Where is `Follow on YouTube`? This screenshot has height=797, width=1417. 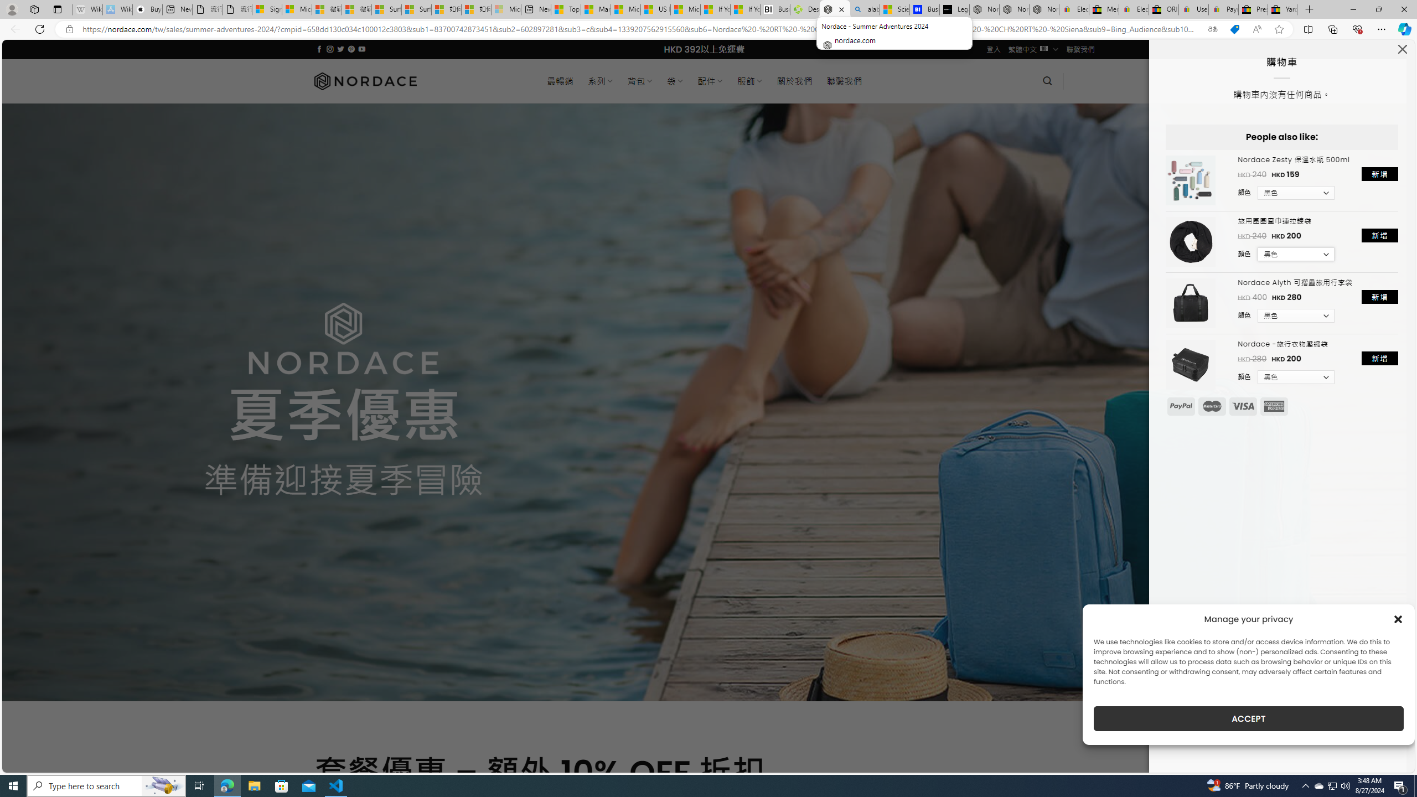
Follow on YouTube is located at coordinates (362, 49).